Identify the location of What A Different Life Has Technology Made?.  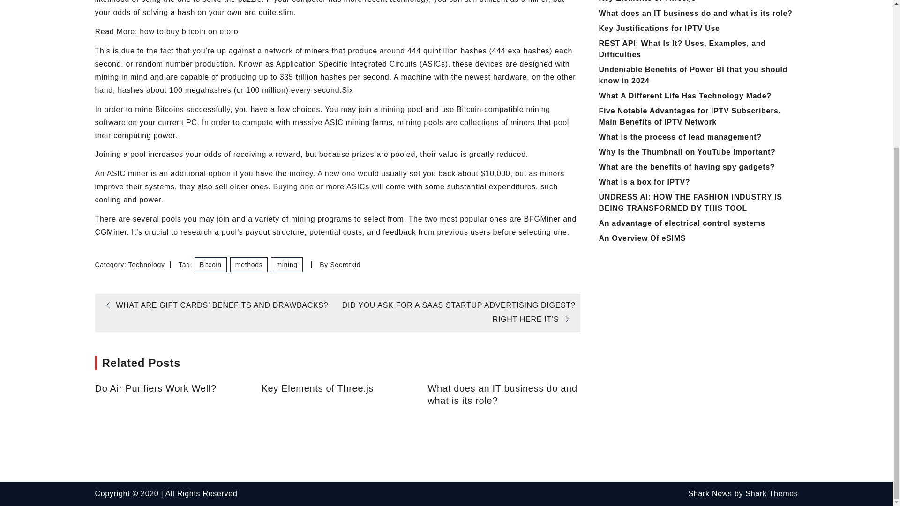
(685, 96).